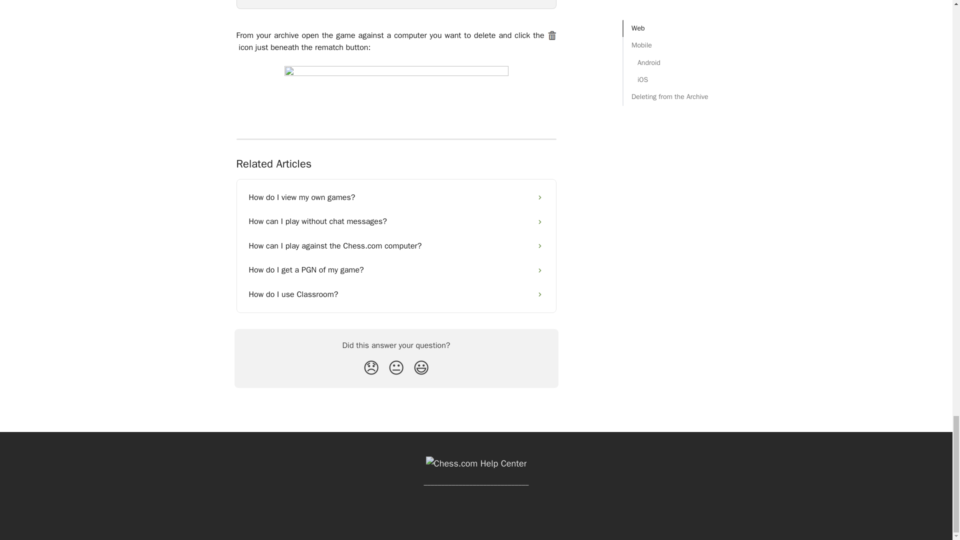  Describe the element at coordinates (396, 294) in the screenshot. I see `How do I use Classroom?` at that location.